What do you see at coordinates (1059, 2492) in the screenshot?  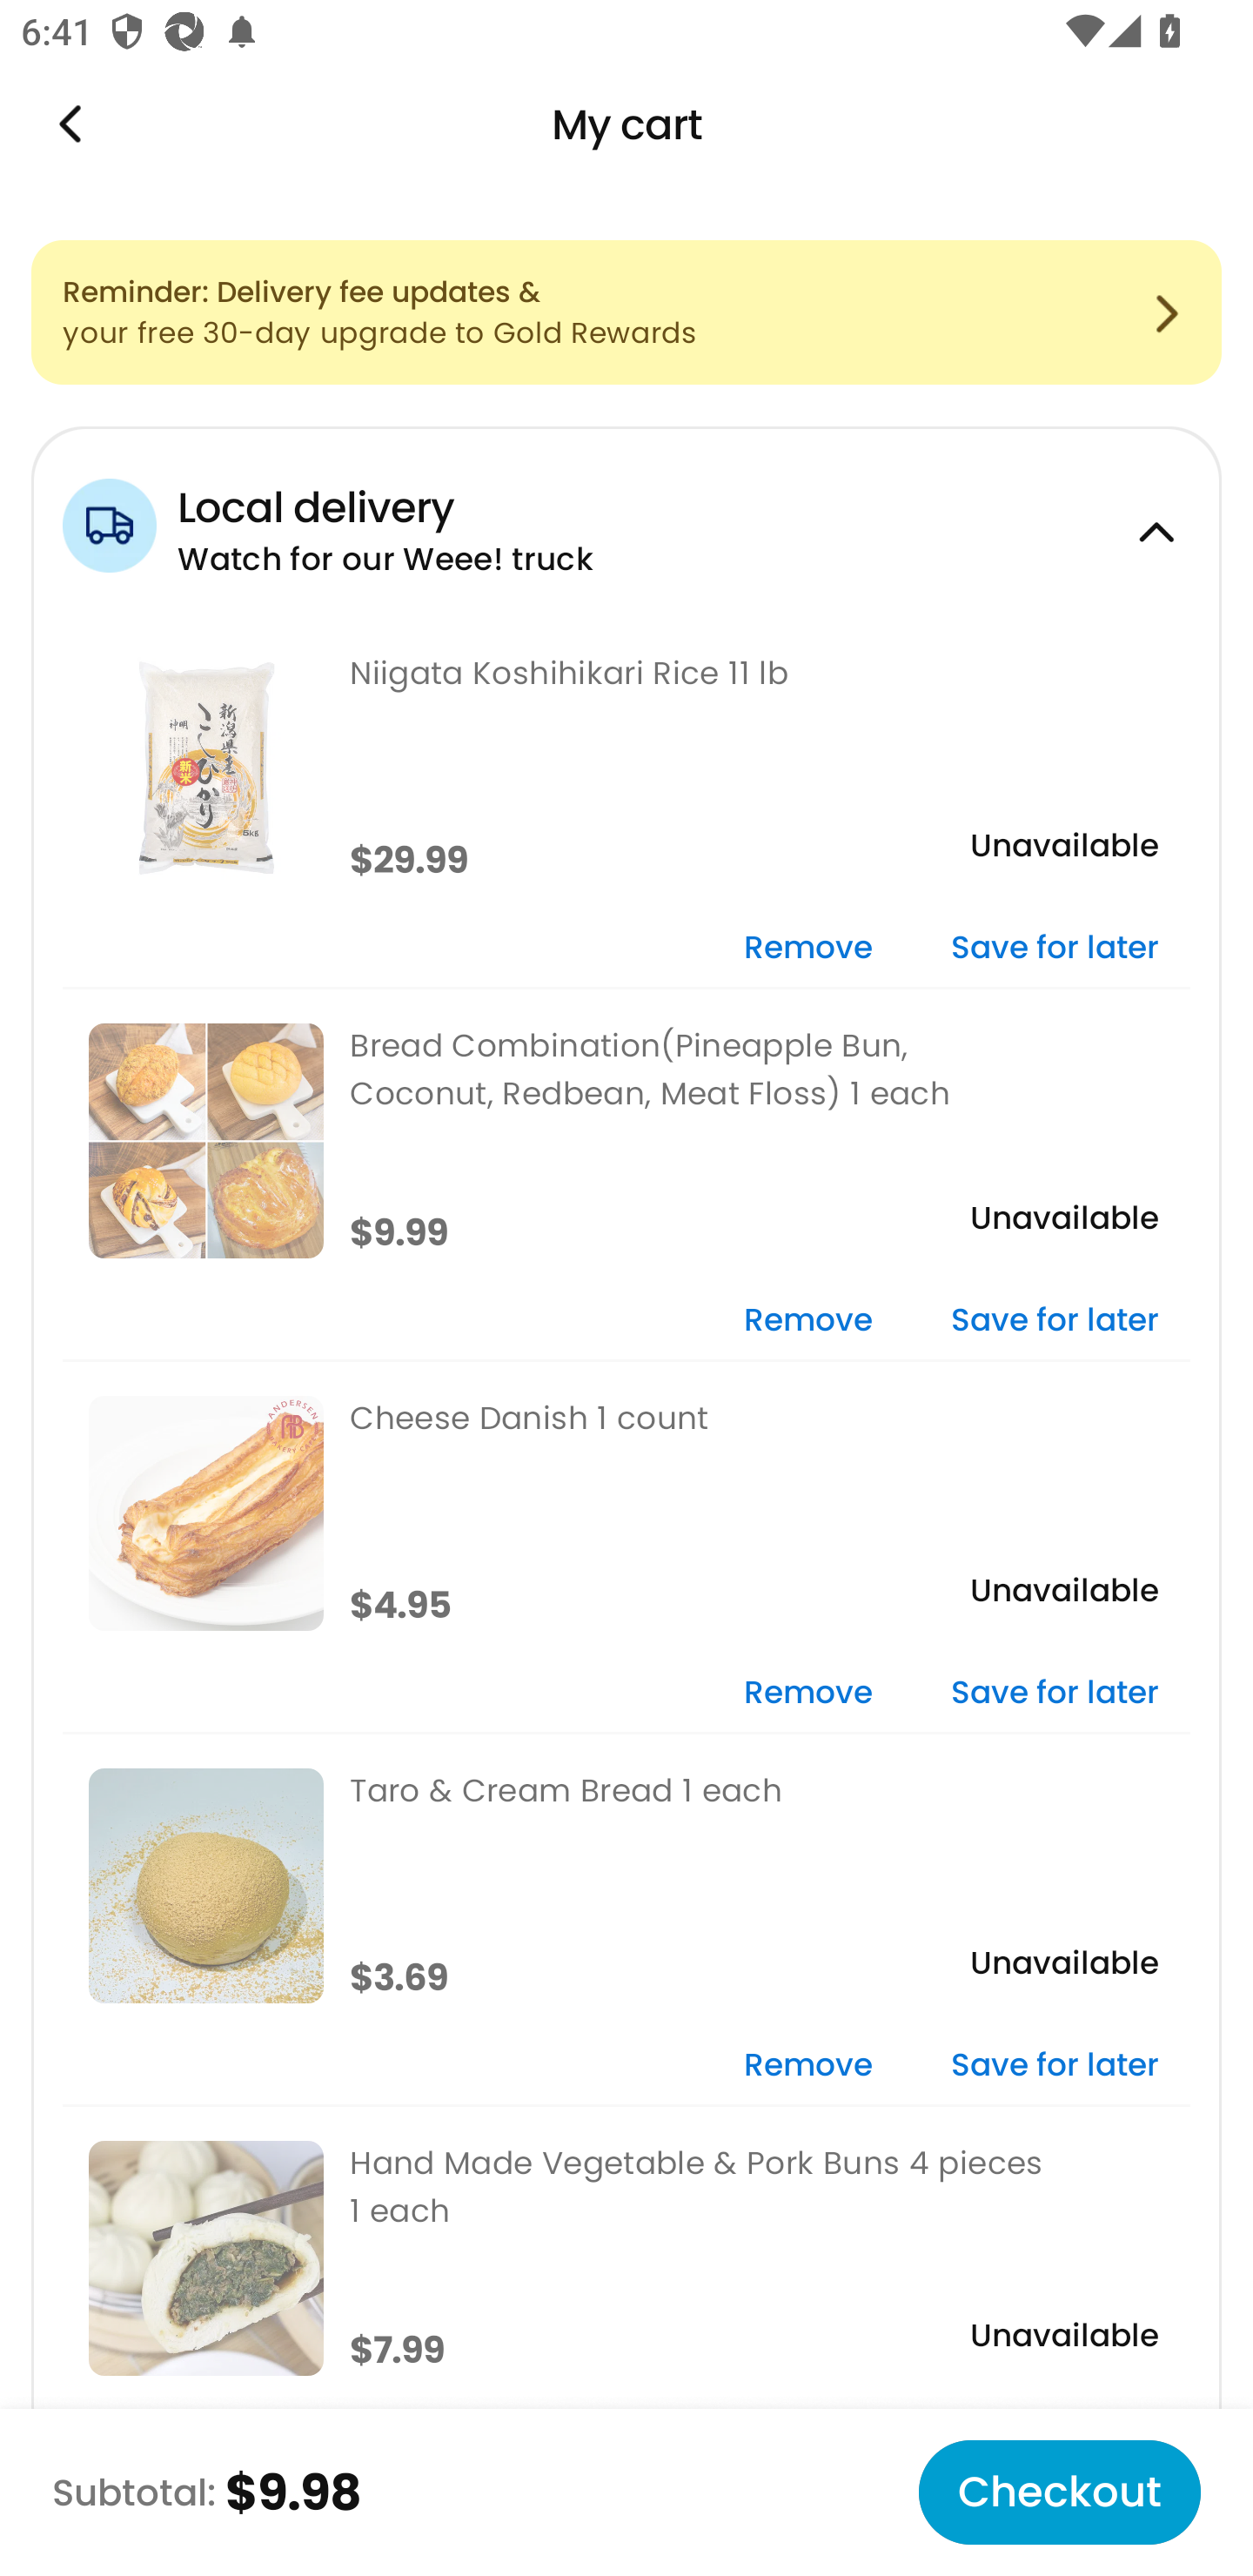 I see `Checkout` at bounding box center [1059, 2492].